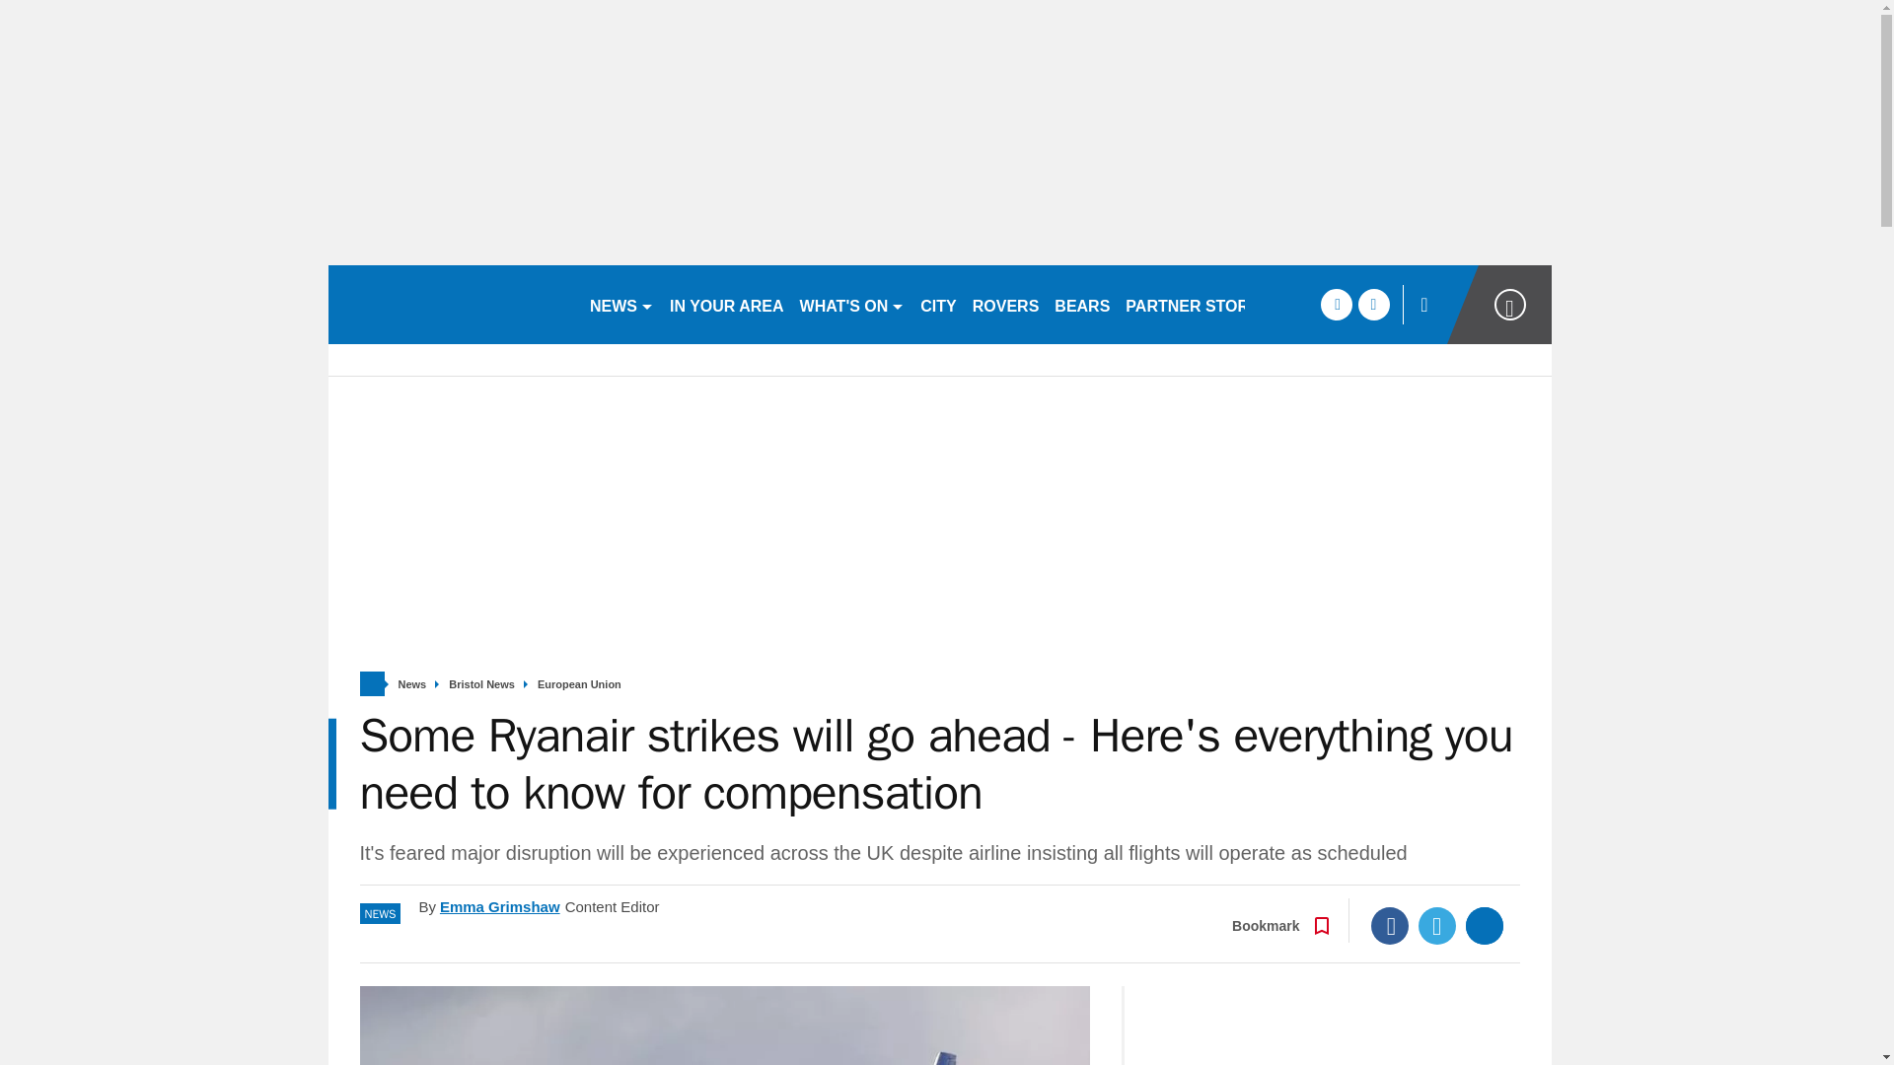  Describe the element at coordinates (1005, 304) in the screenshot. I see `ROVERS` at that location.